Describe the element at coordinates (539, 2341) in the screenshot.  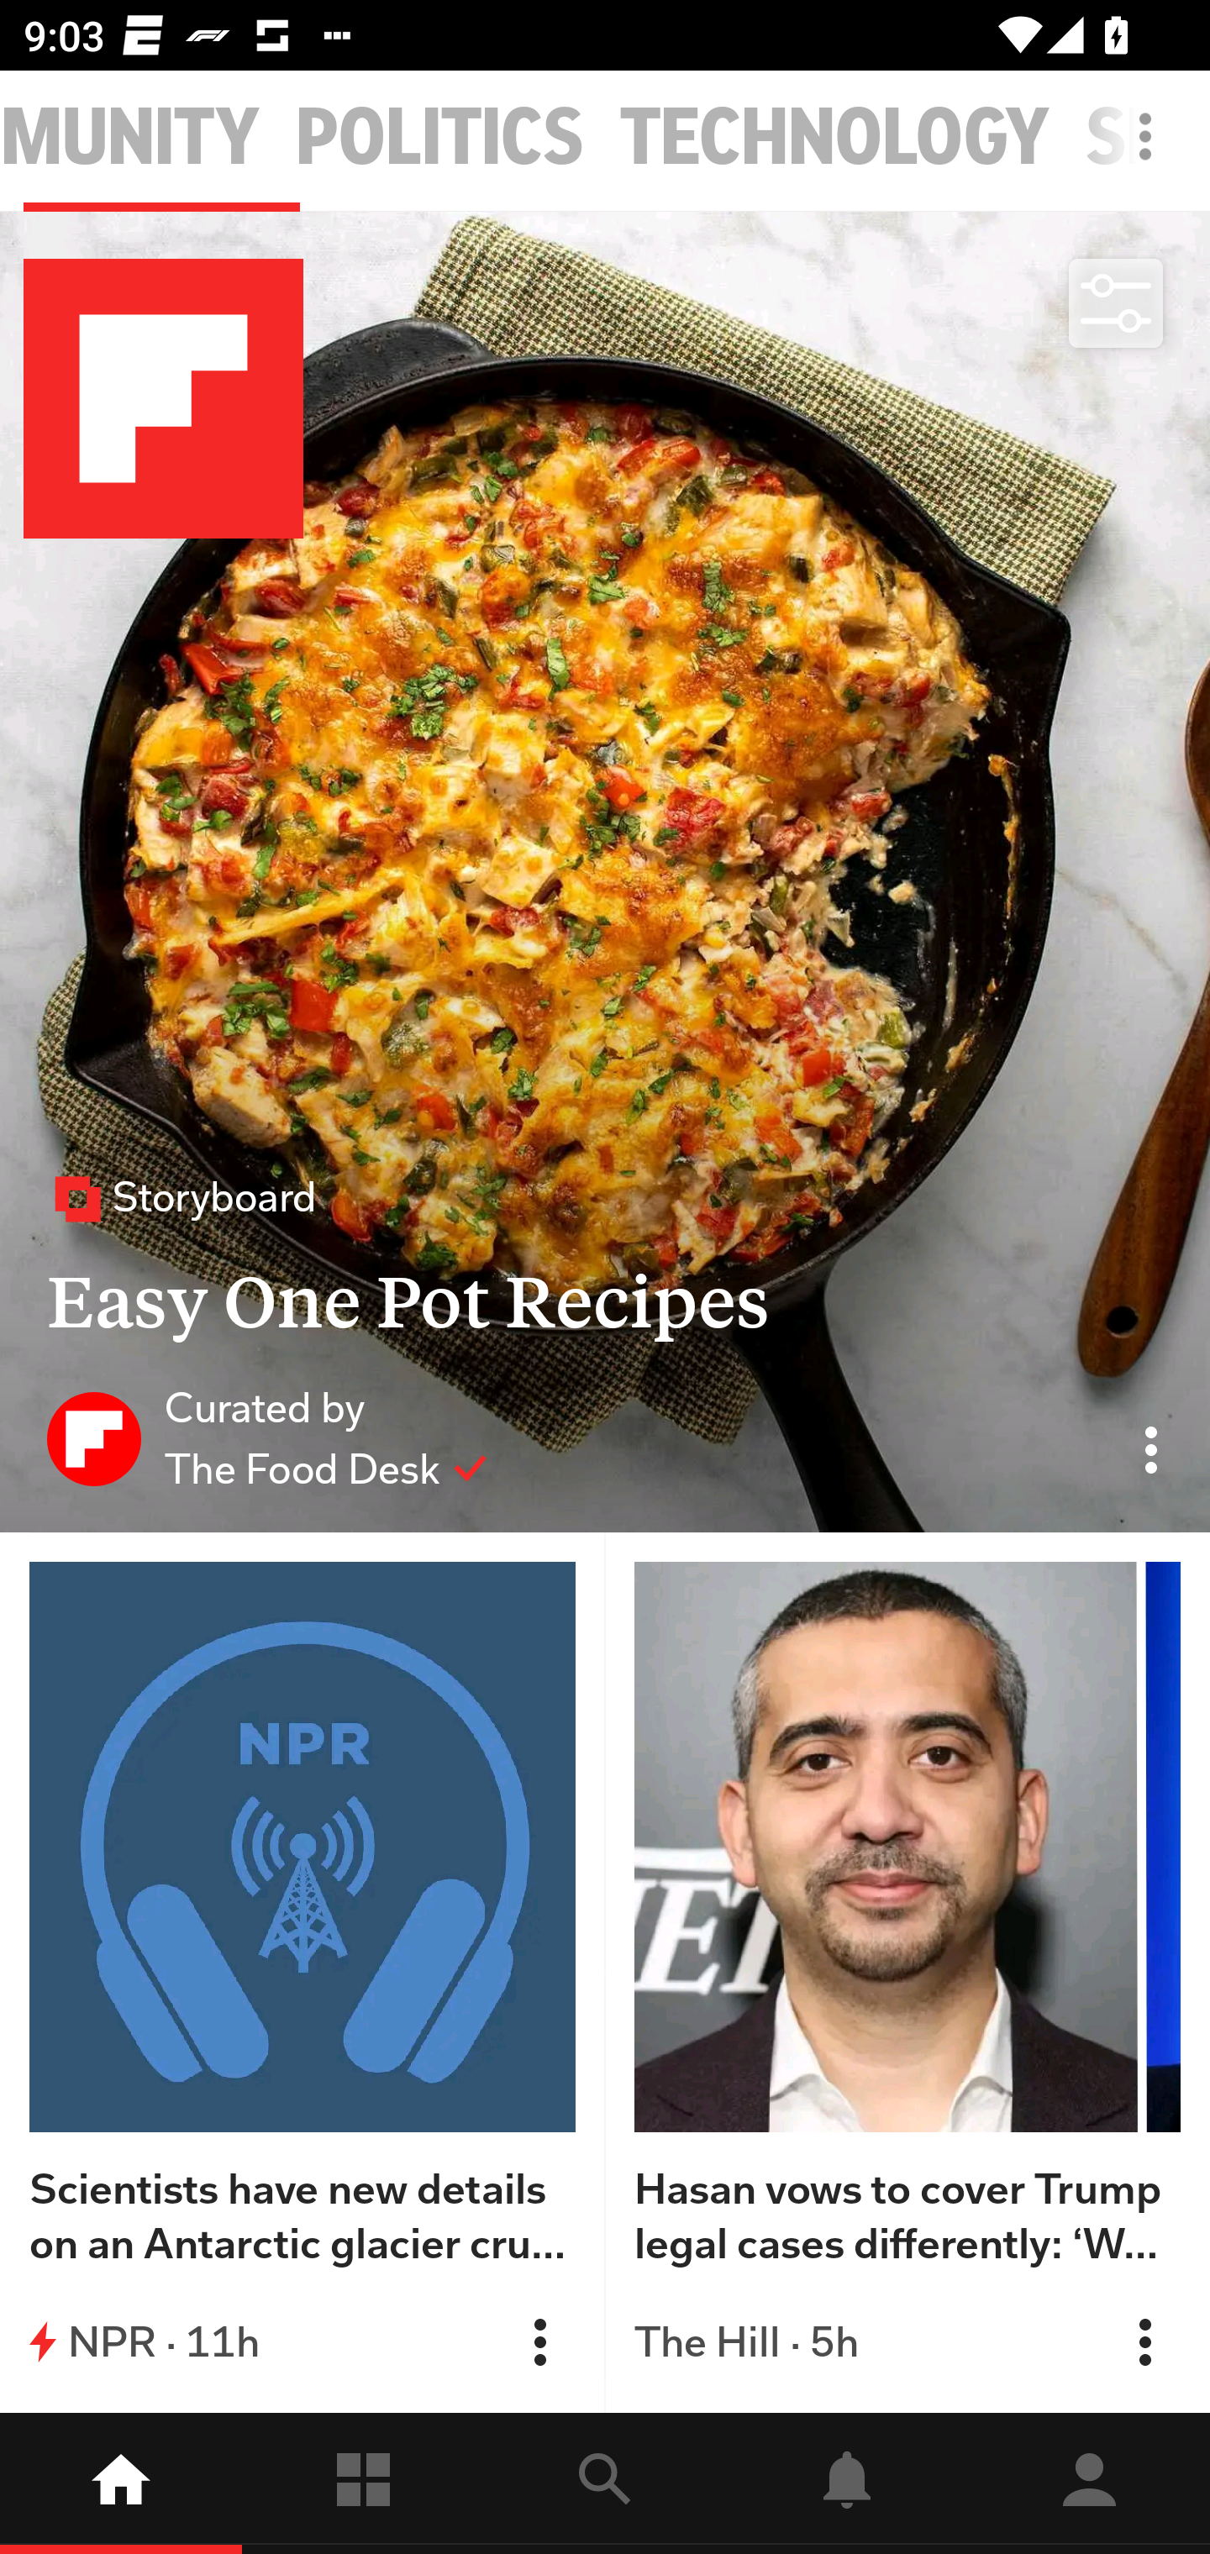
I see `Flip into Magazine` at that location.